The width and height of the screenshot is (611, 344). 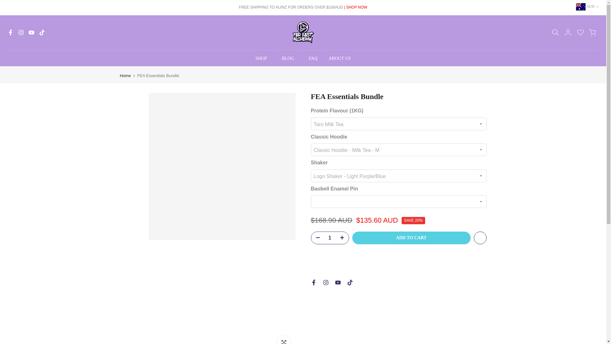 I want to click on Follow on Instagram, so click(x=325, y=283).